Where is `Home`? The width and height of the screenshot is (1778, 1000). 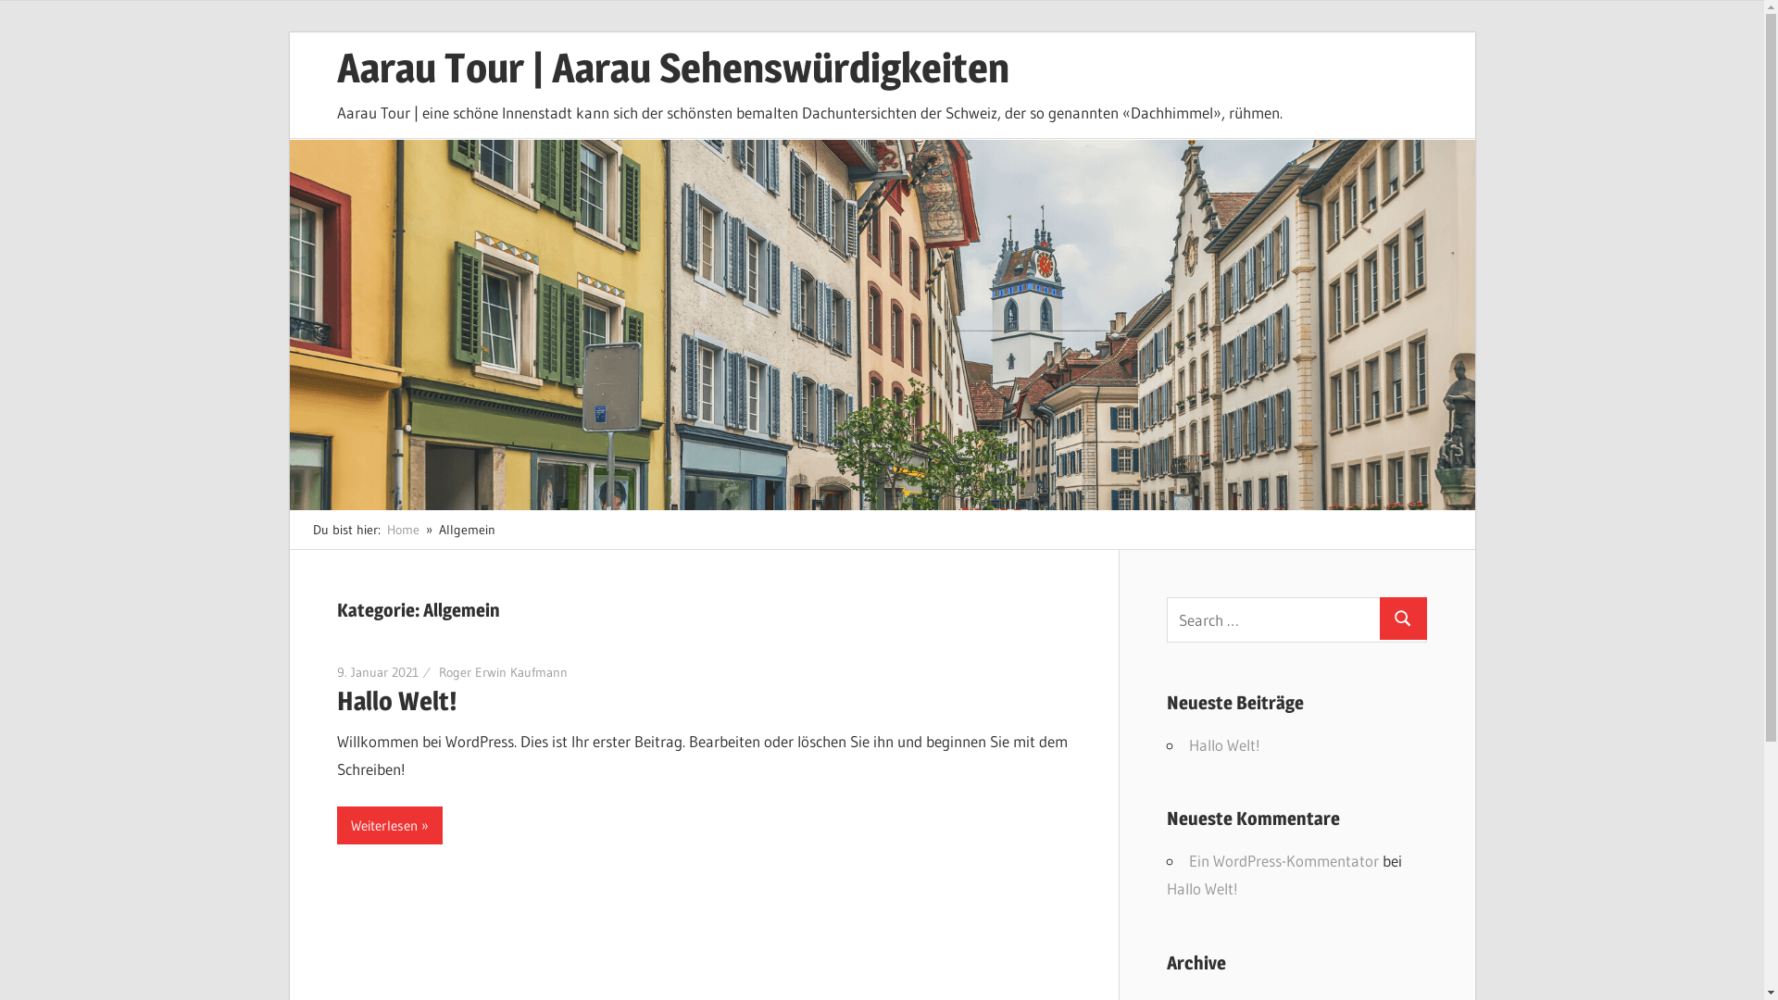 Home is located at coordinates (404, 530).